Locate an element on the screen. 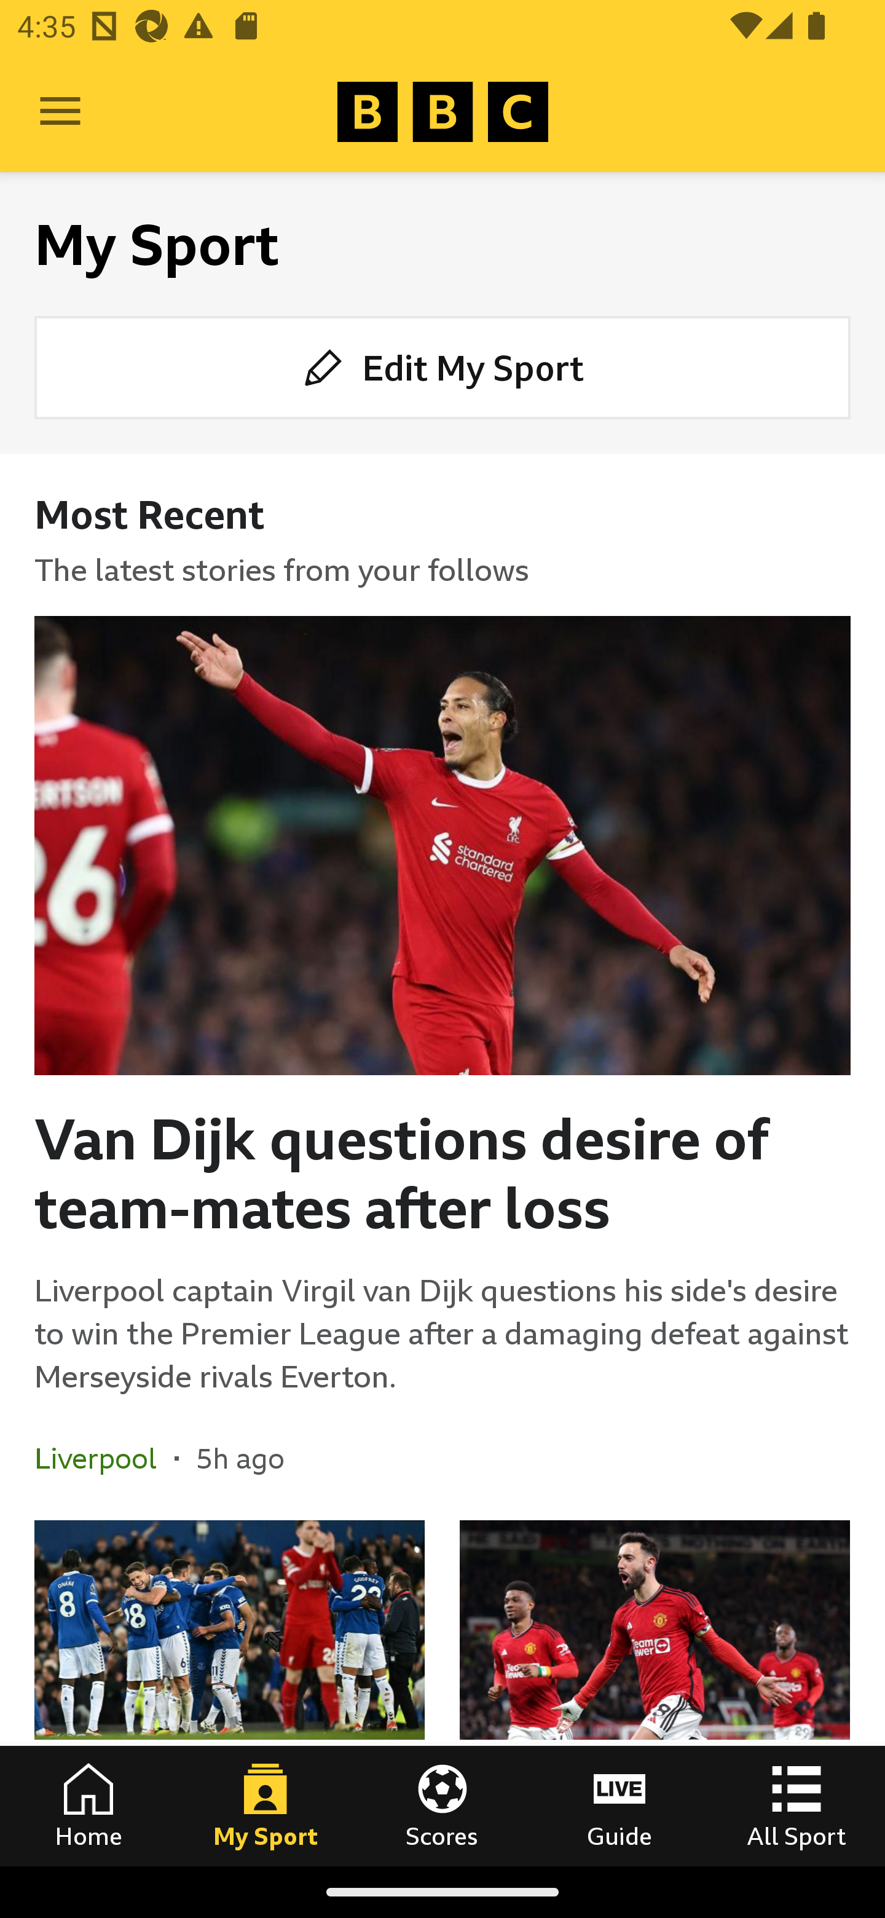 This screenshot has height=1918, width=885. Edit My Sport is located at coordinates (442, 368).